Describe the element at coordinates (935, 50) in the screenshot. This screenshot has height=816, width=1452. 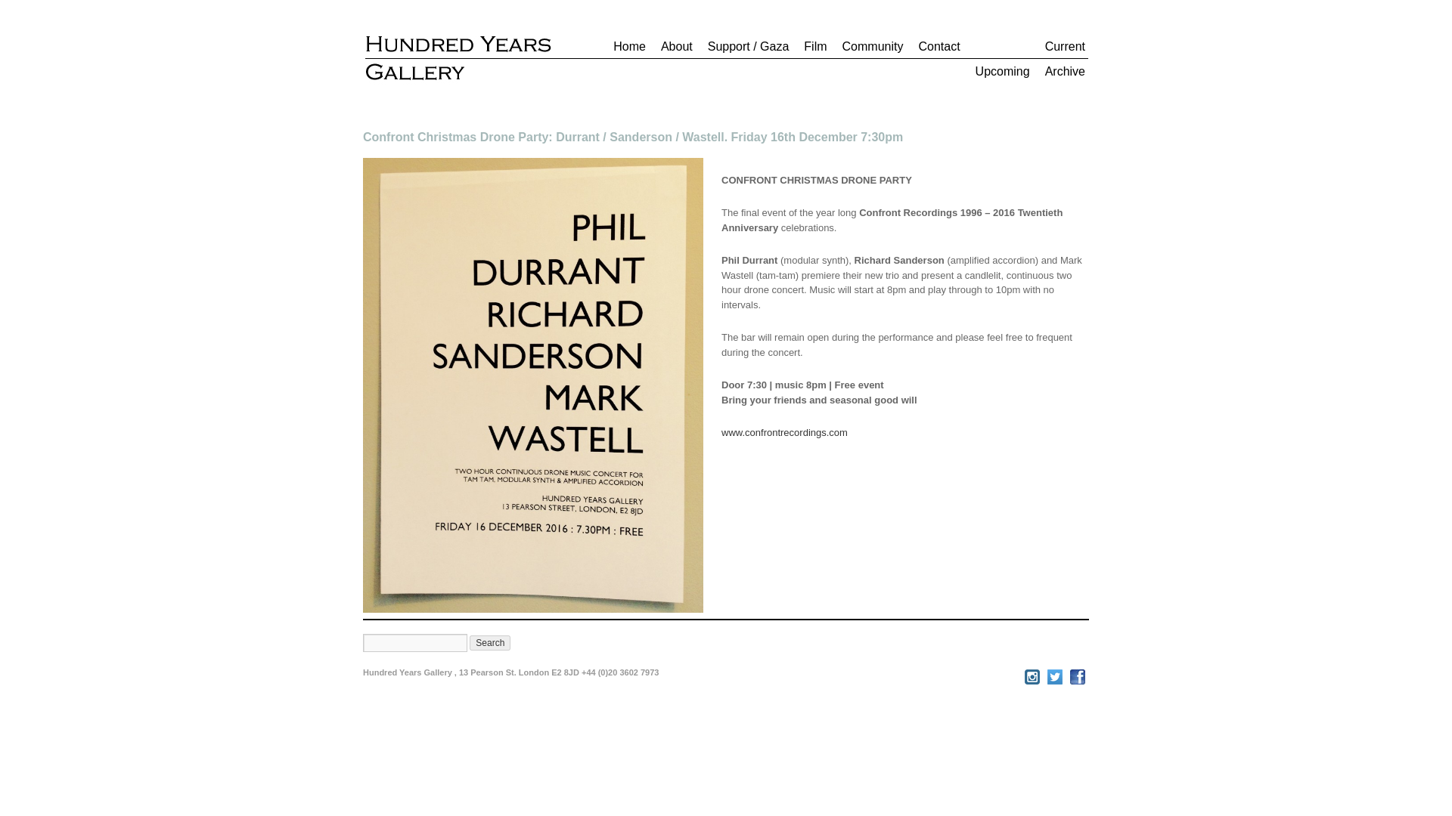
I see `Contact` at that location.